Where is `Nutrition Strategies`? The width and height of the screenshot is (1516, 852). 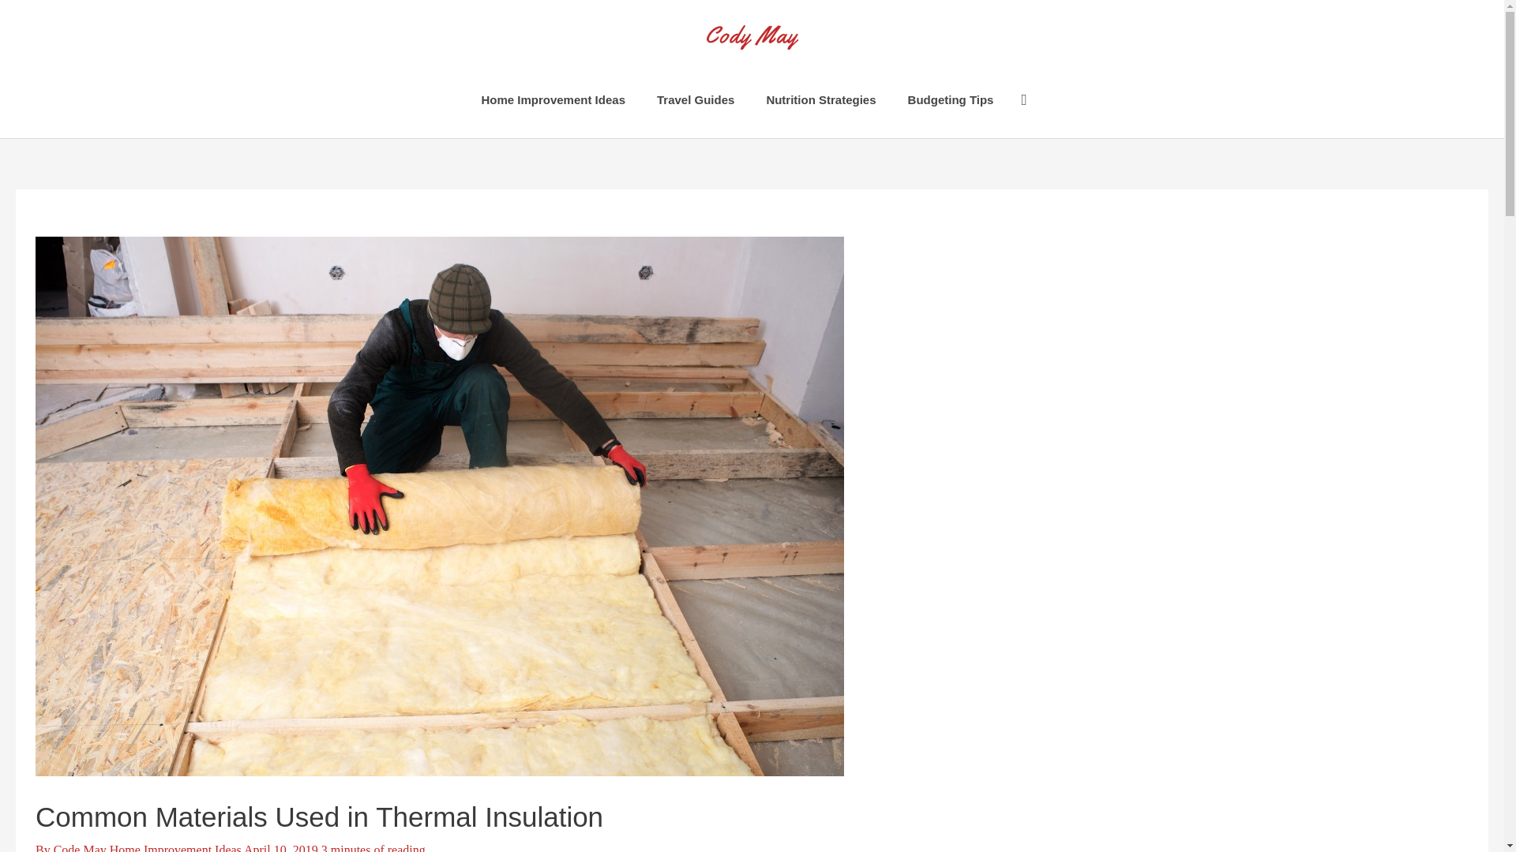
Nutrition Strategies is located at coordinates (820, 99).